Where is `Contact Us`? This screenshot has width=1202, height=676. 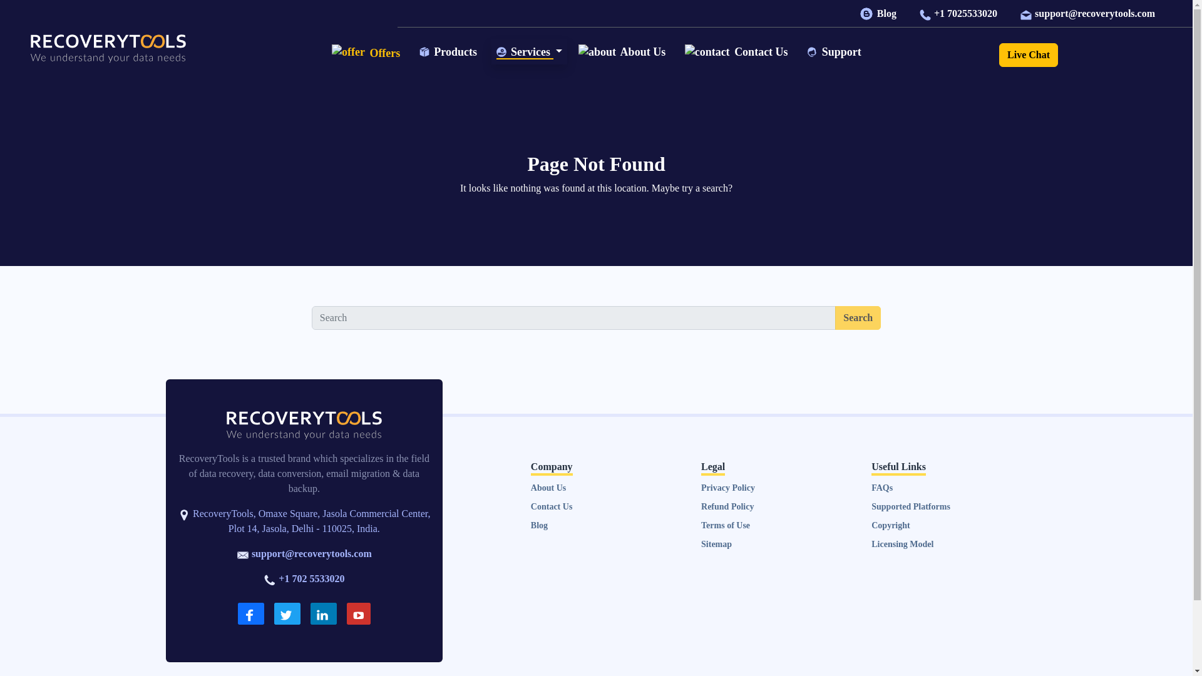
Contact Us is located at coordinates (552, 506).